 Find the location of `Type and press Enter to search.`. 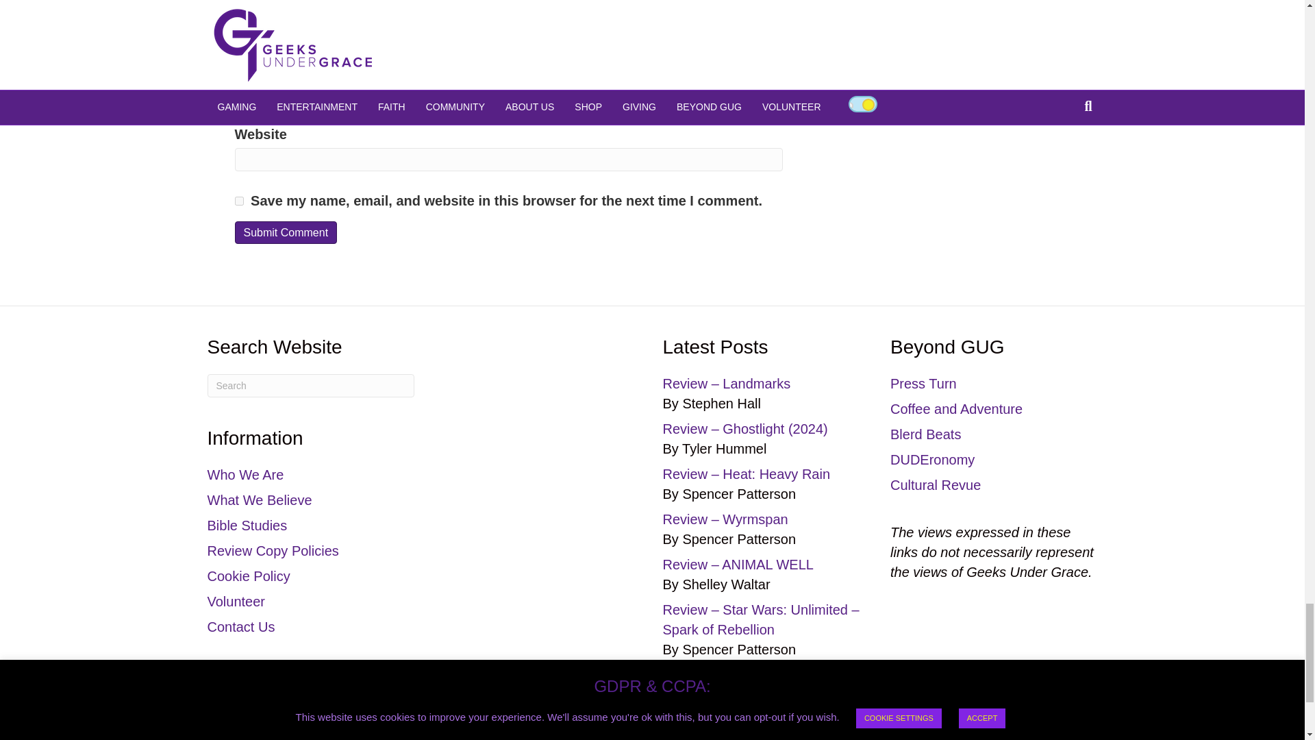

Type and press Enter to search. is located at coordinates (310, 385).